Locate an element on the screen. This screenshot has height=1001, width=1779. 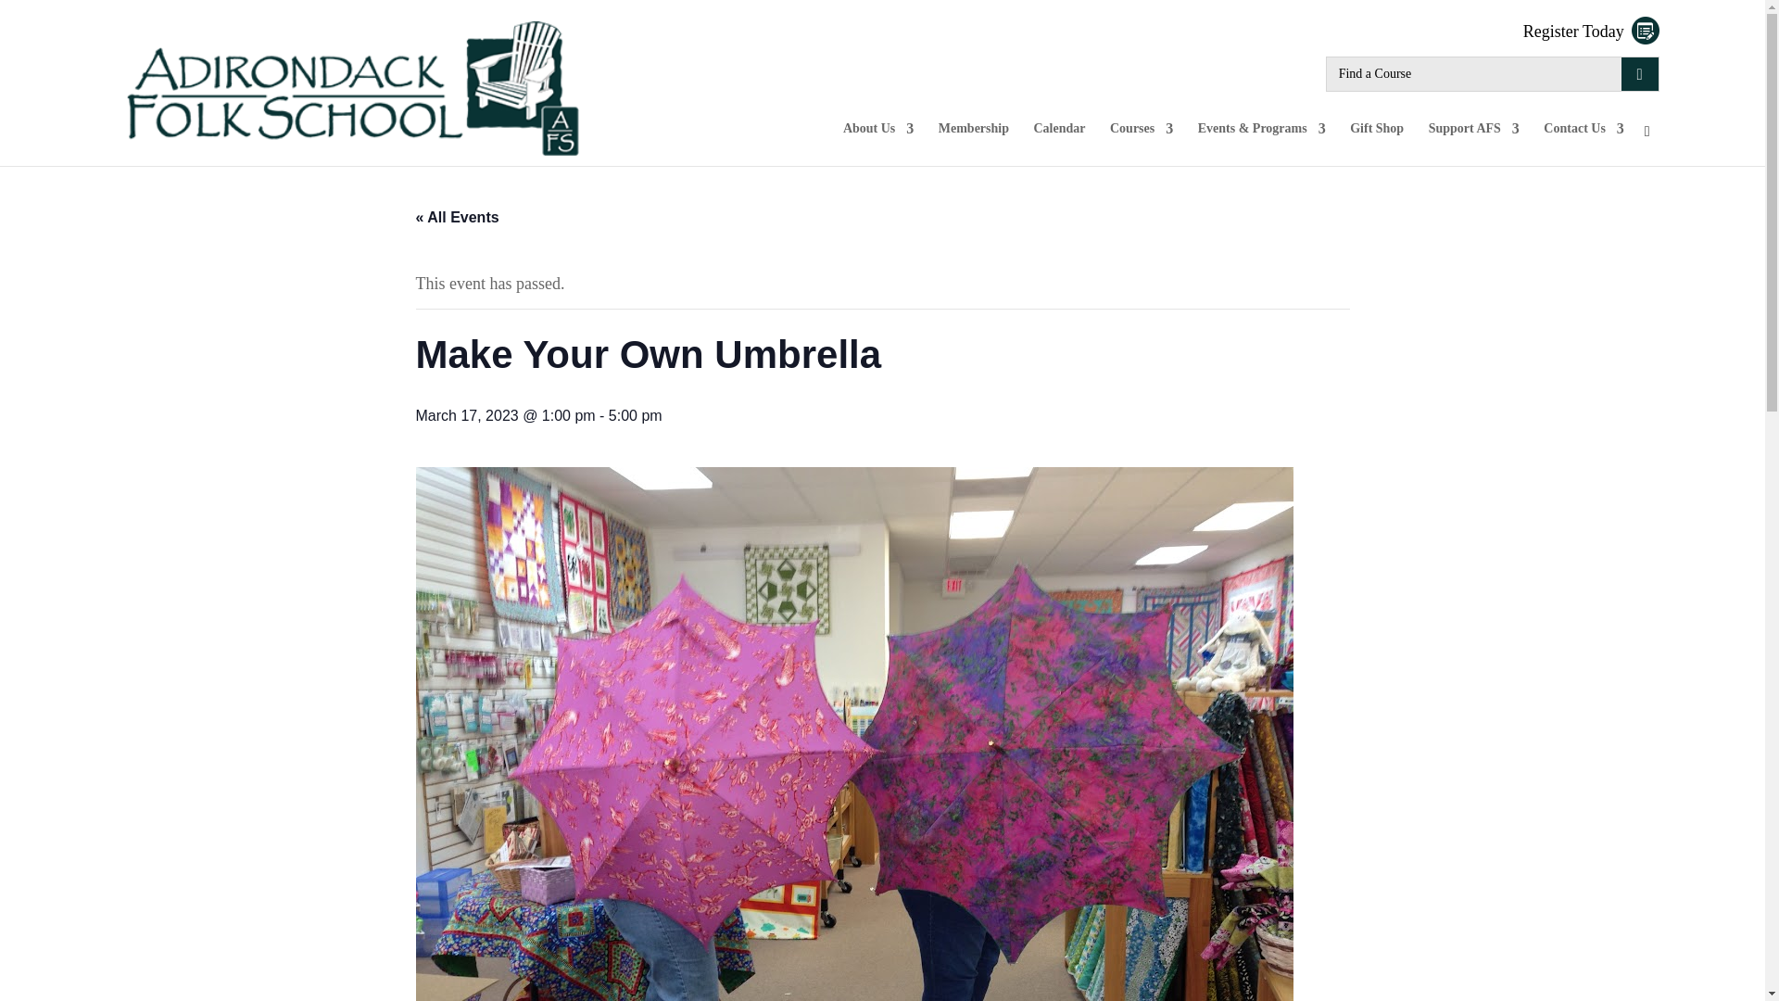
Register Today is located at coordinates (1591, 32).